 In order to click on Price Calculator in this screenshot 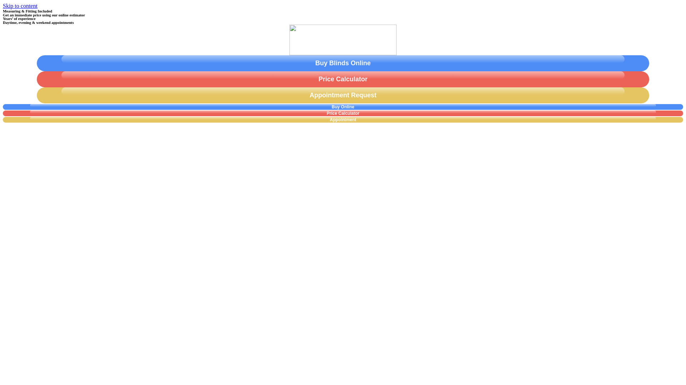, I will do `click(343, 79)`.